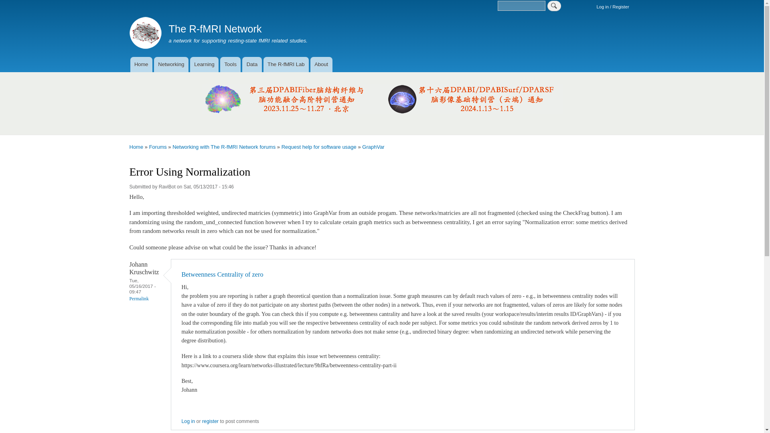  I want to click on Search, so click(554, 6).